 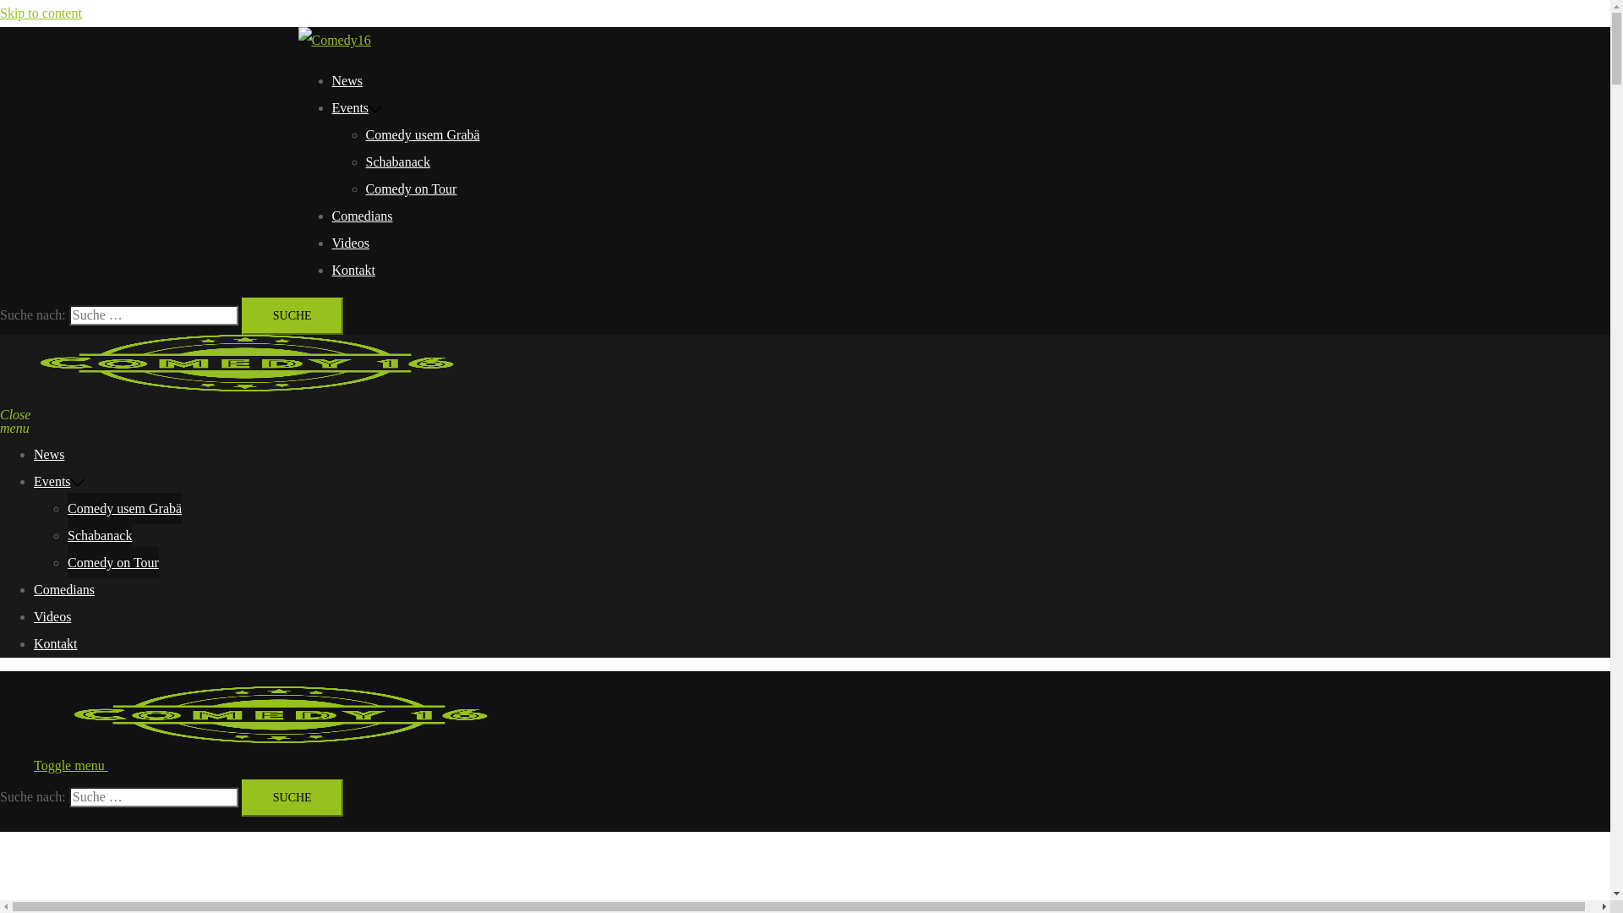 I want to click on Videos, so click(x=350, y=243).